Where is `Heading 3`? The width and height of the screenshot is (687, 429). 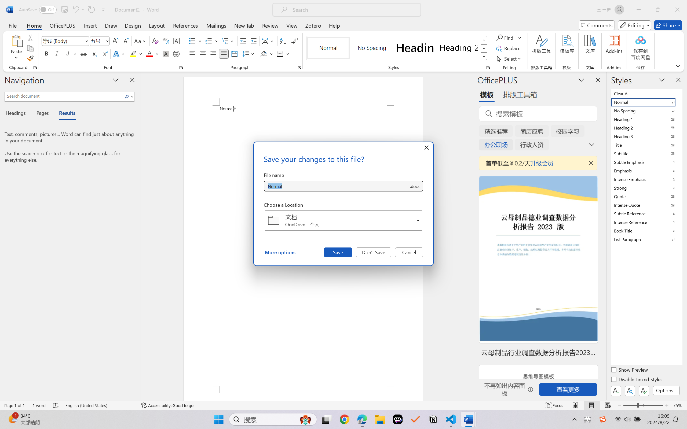
Heading 3 is located at coordinates (646, 136).